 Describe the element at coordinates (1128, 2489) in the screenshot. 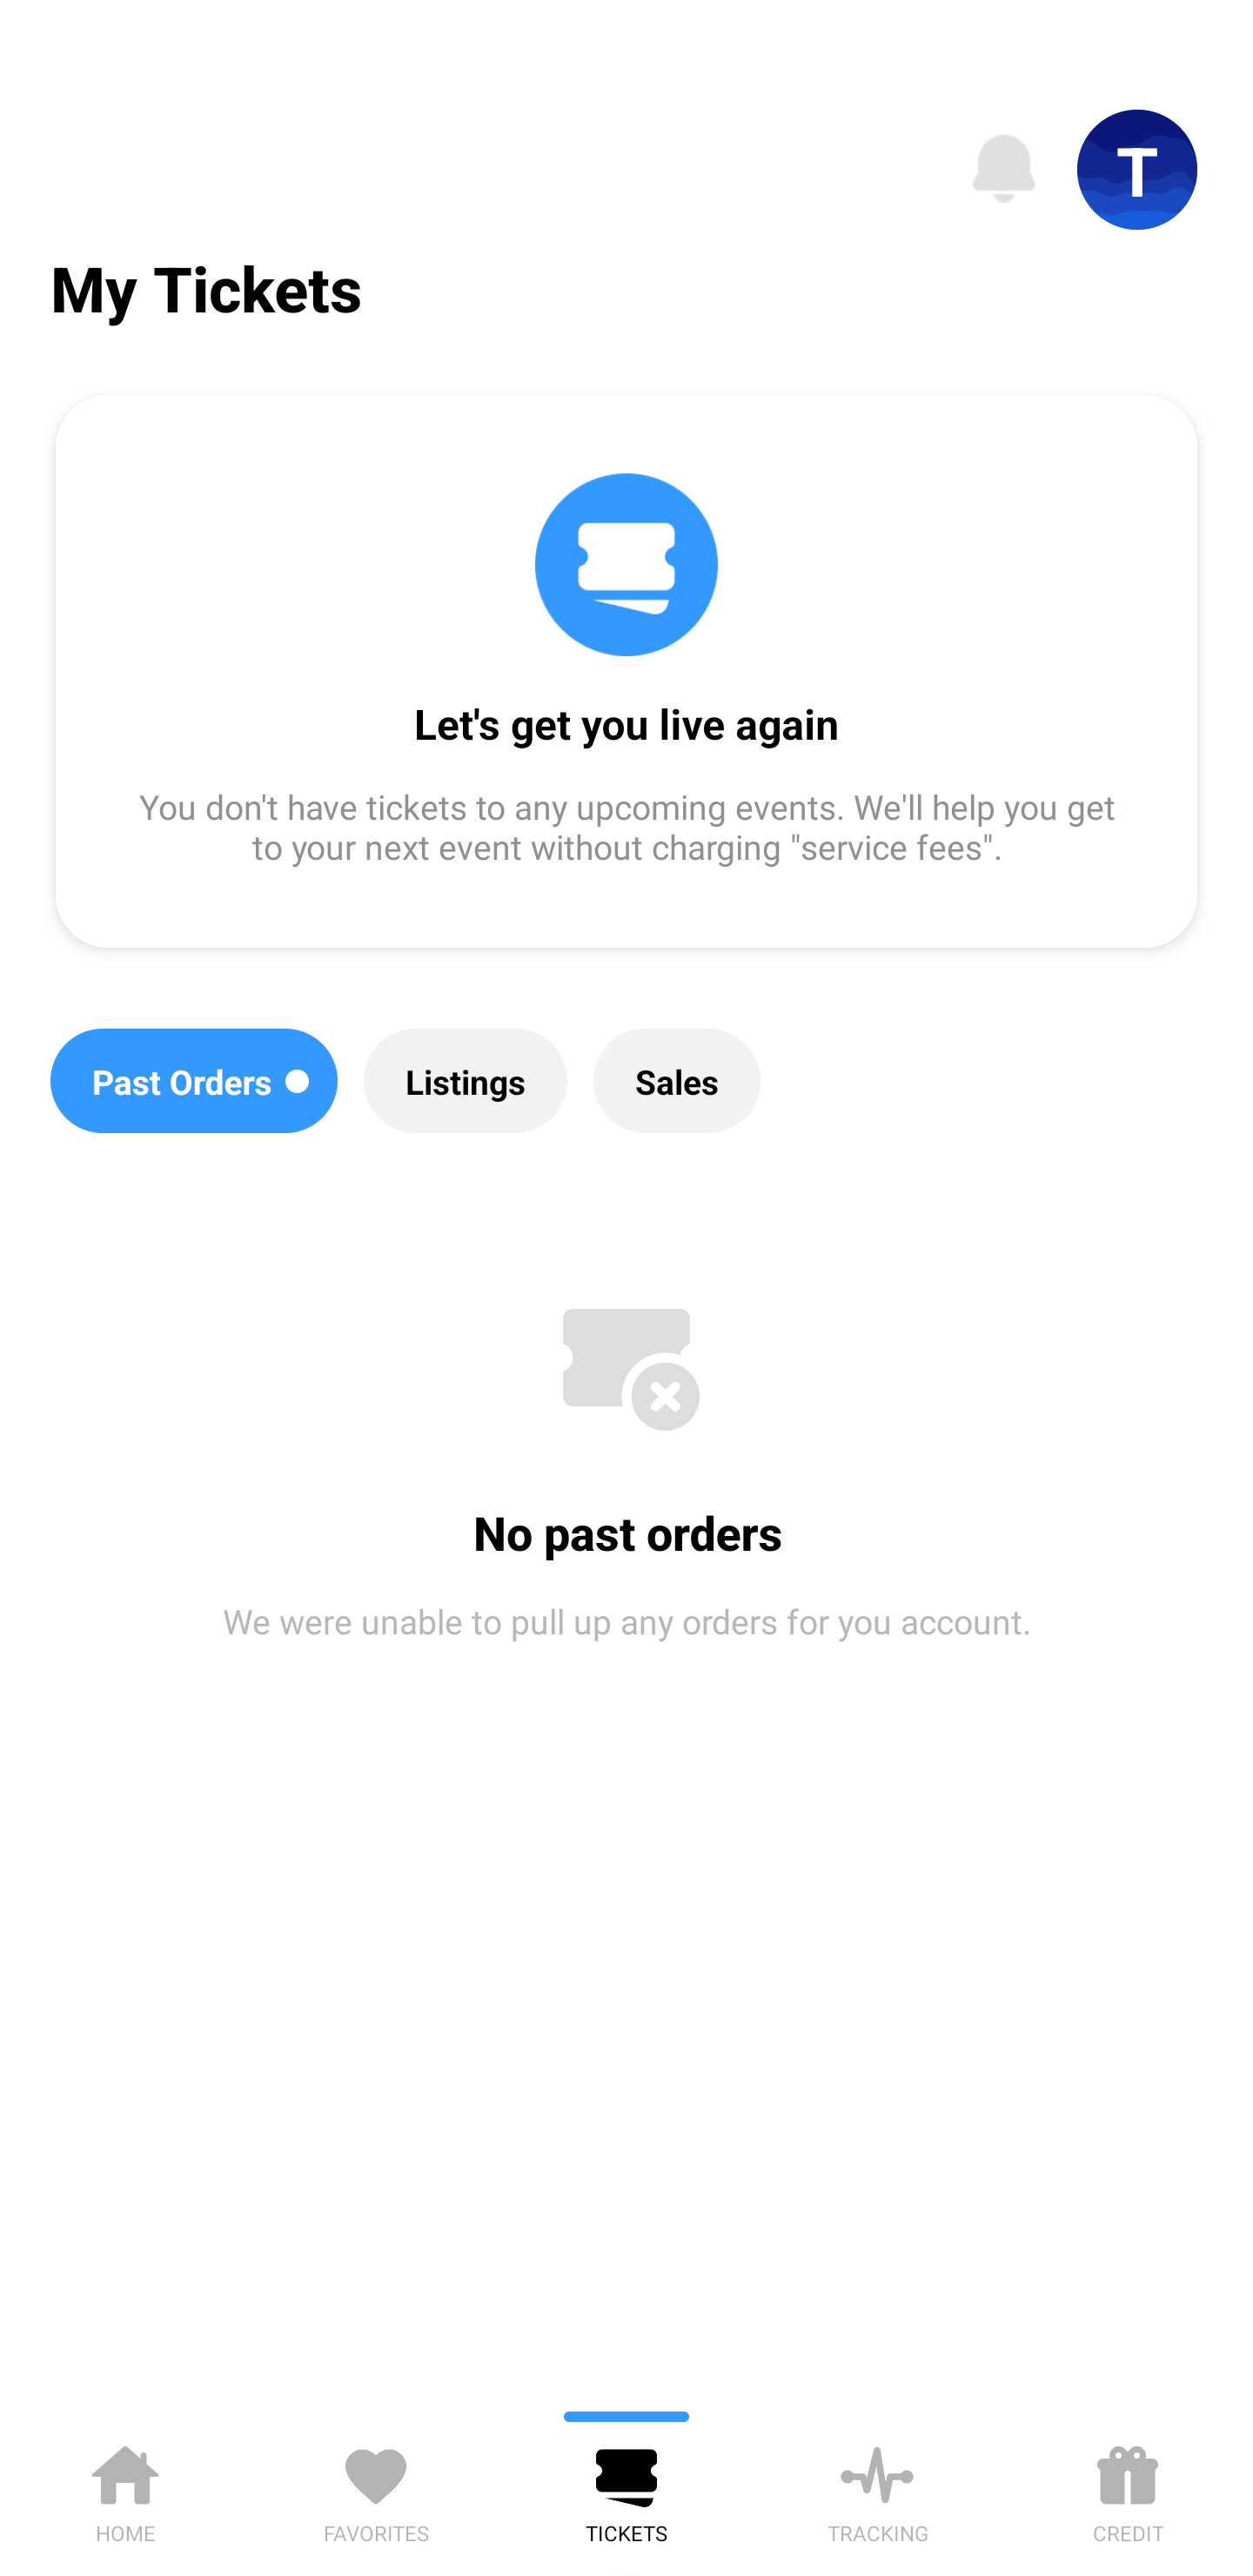

I see `CREDIT` at that location.